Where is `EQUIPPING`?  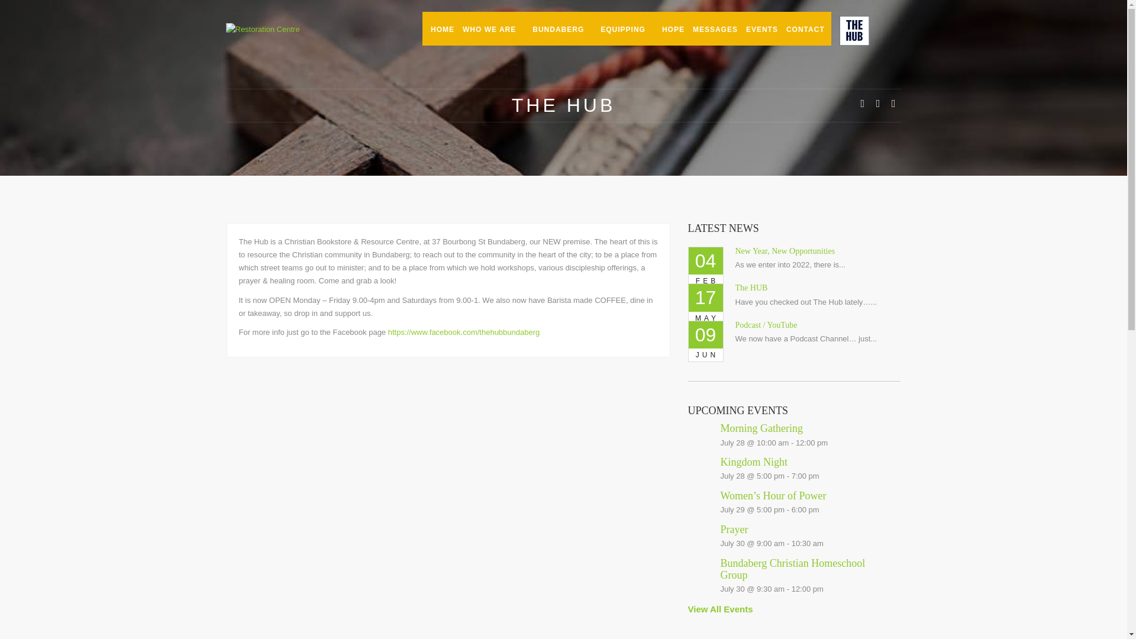
EQUIPPING is located at coordinates (622, 28).